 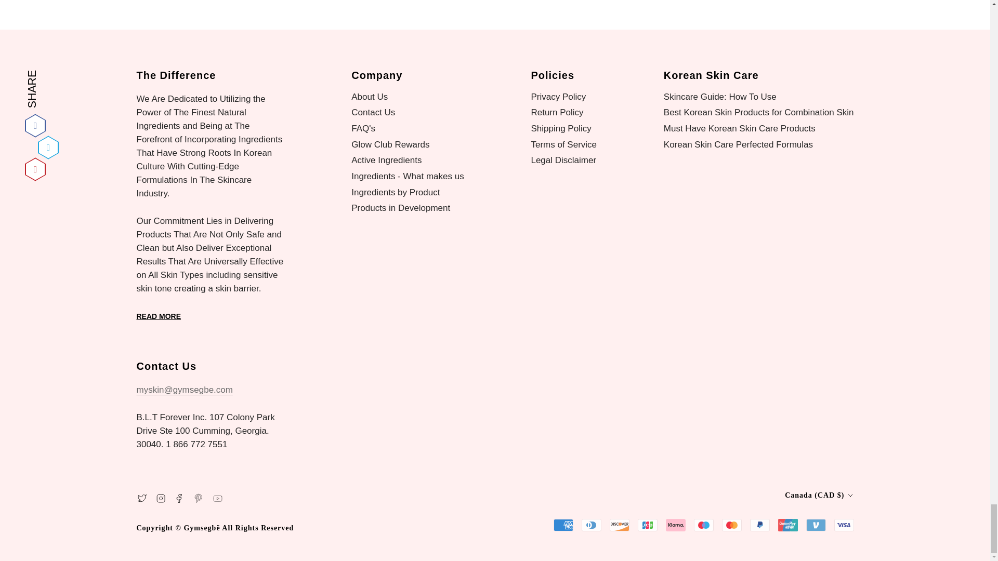 I want to click on Union Pay, so click(x=787, y=525).